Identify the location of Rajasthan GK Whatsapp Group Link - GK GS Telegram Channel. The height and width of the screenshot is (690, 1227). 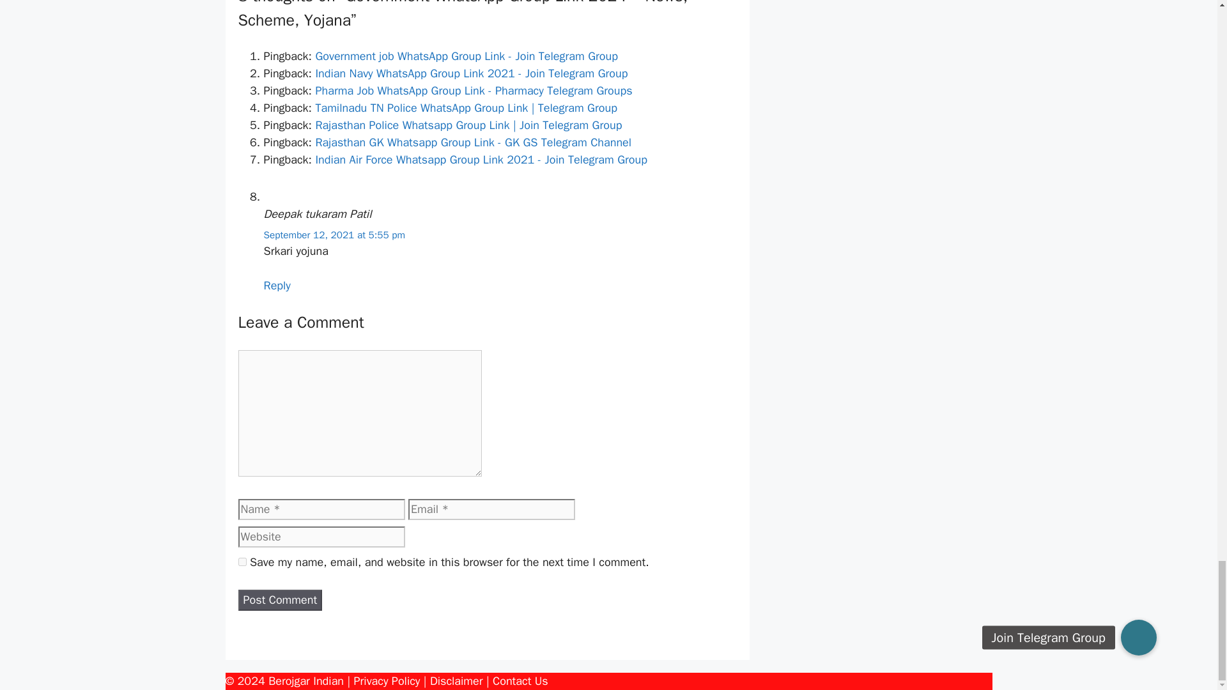
(473, 142).